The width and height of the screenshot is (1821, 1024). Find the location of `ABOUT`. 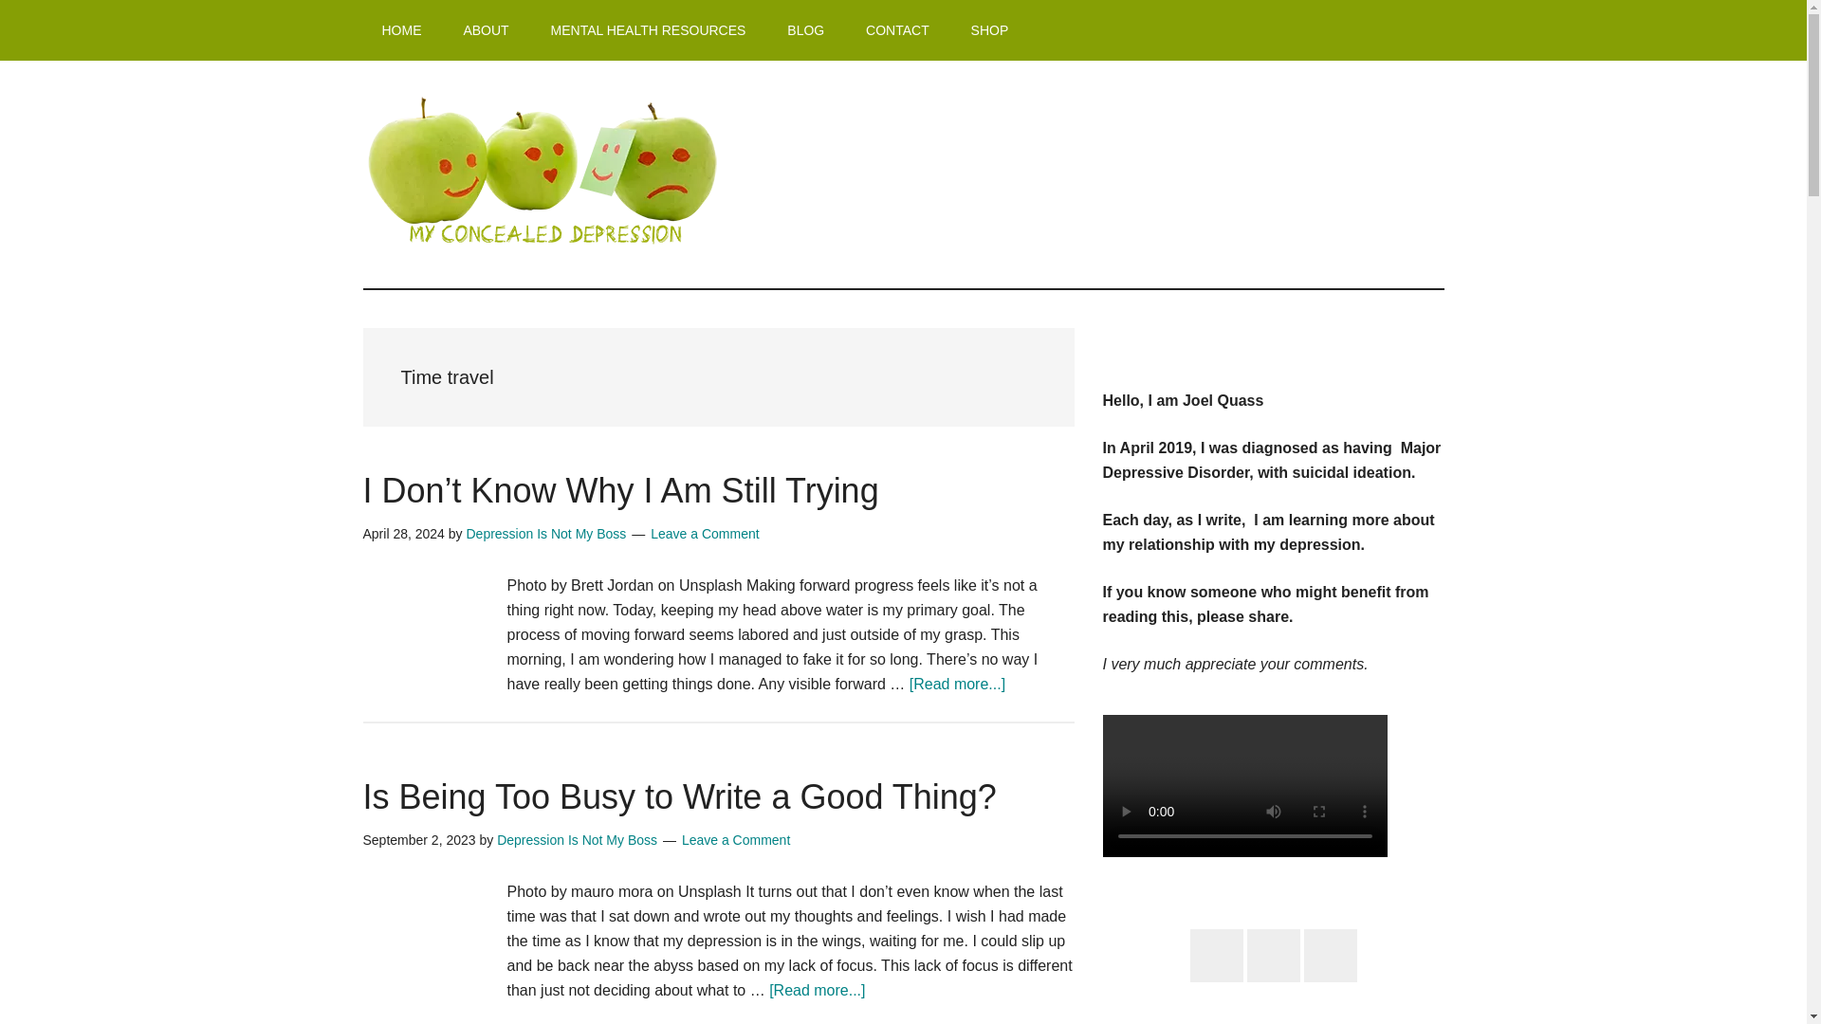

ABOUT is located at coordinates (486, 30).